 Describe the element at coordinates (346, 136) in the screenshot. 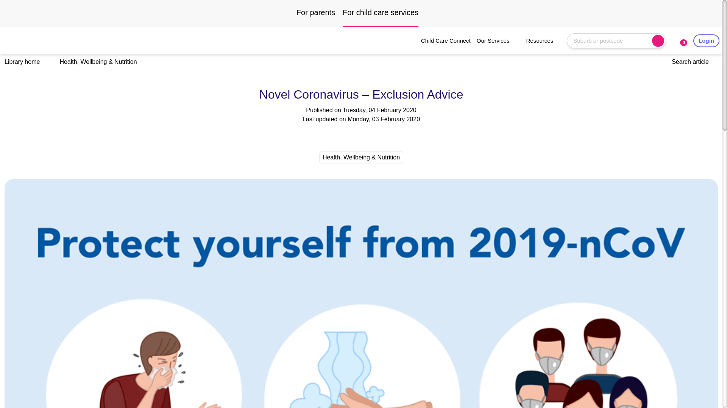

I see `Share with Instagram` at that location.